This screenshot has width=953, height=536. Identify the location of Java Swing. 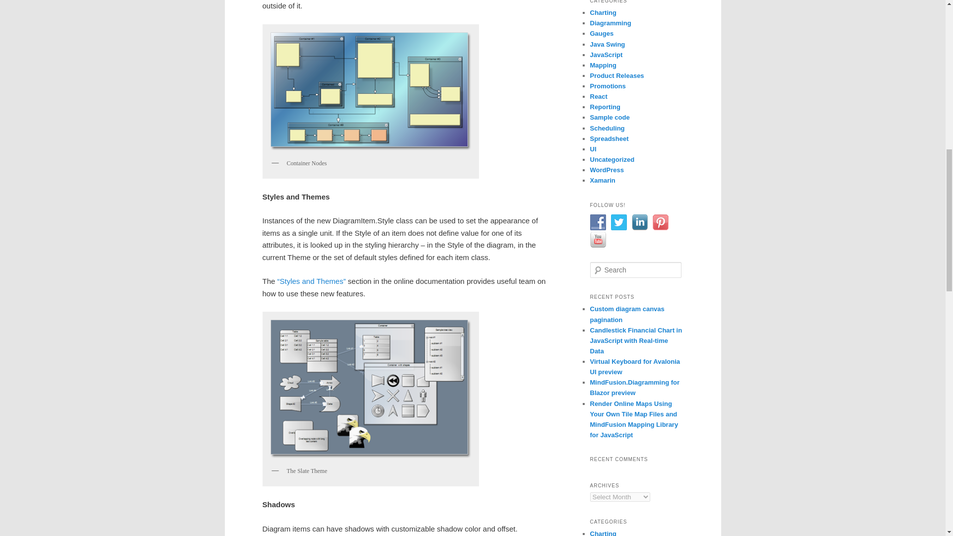
(608, 45).